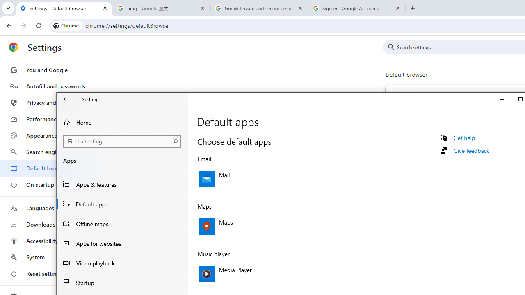 This screenshot has width=525, height=295. I want to click on Apps for websites, so click(122, 243).